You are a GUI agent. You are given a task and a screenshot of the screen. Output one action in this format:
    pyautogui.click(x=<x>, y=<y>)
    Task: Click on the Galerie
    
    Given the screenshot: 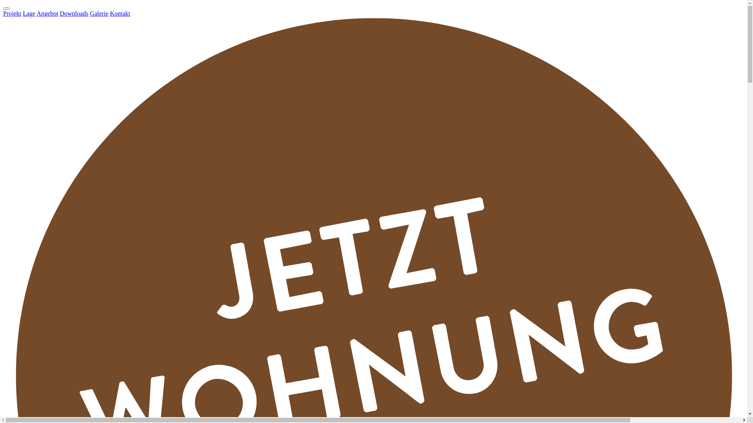 What is the action you would take?
    pyautogui.click(x=99, y=13)
    